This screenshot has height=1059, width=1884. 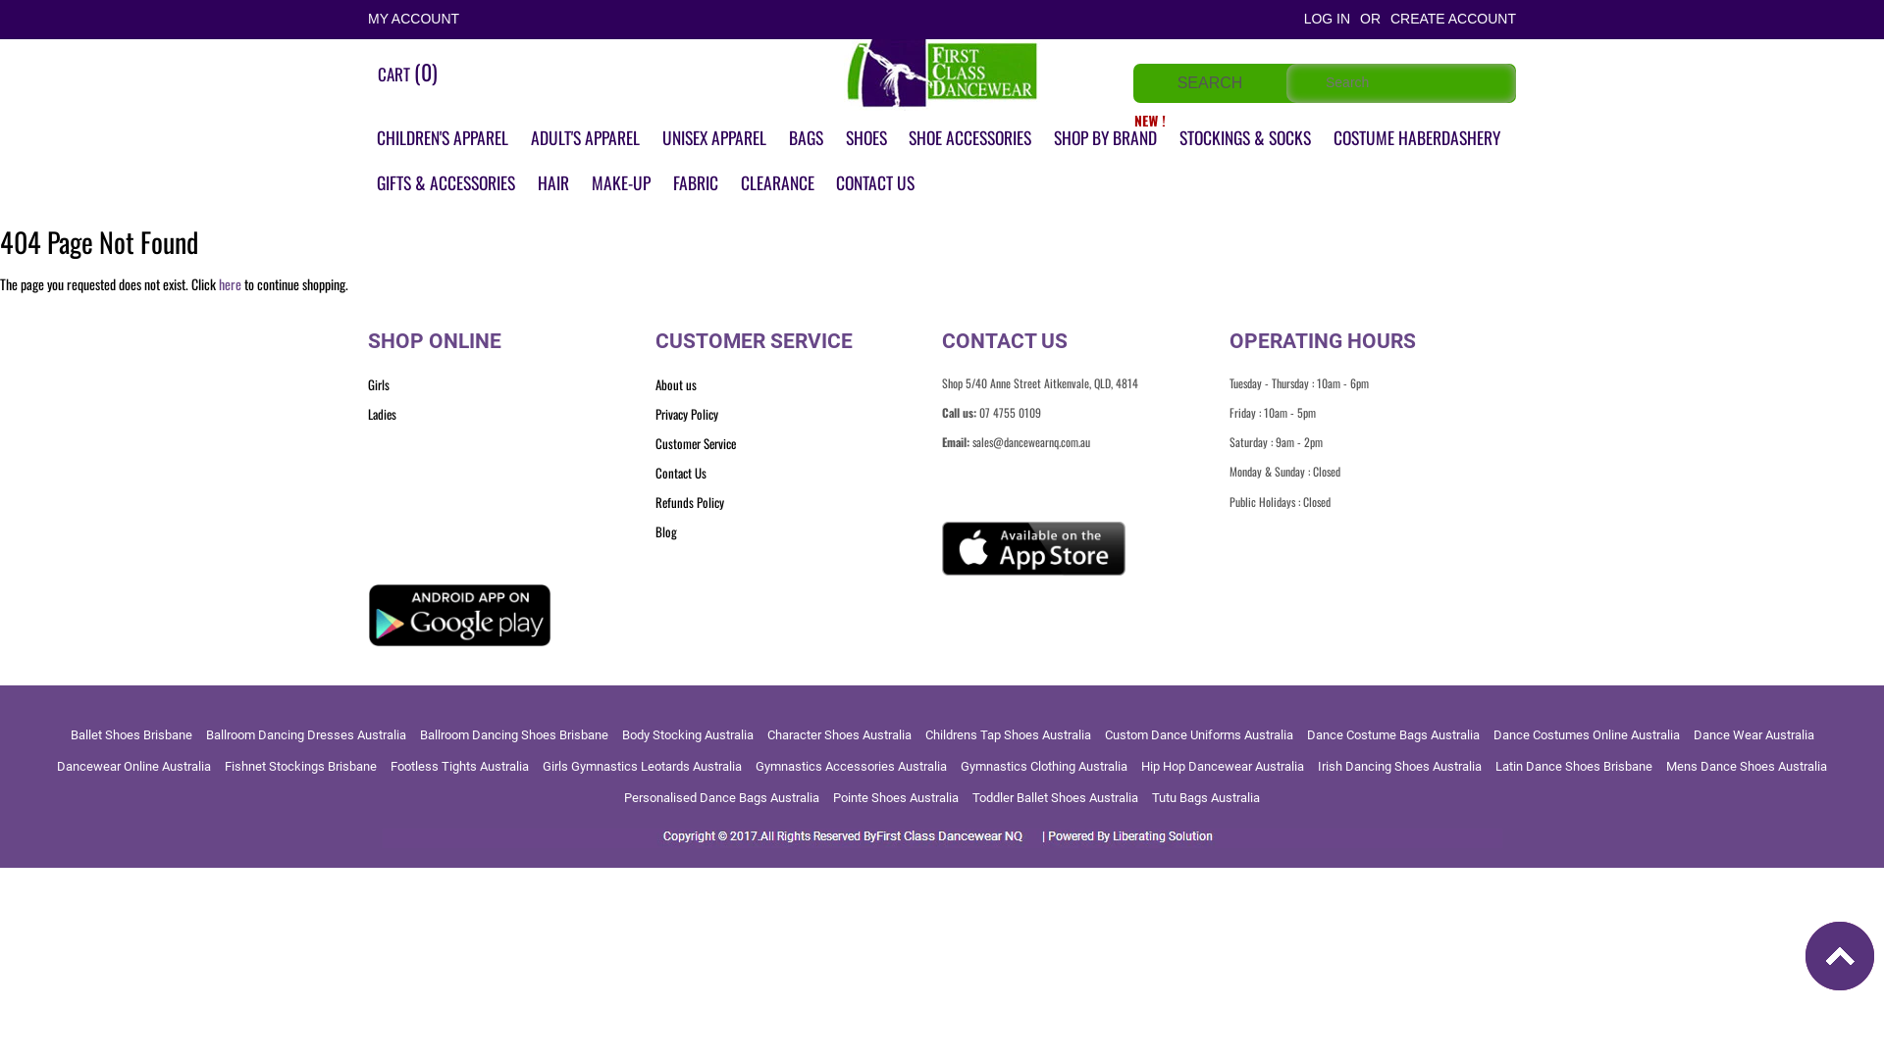 I want to click on SHOP BY BRAND, so click(x=1105, y=138).